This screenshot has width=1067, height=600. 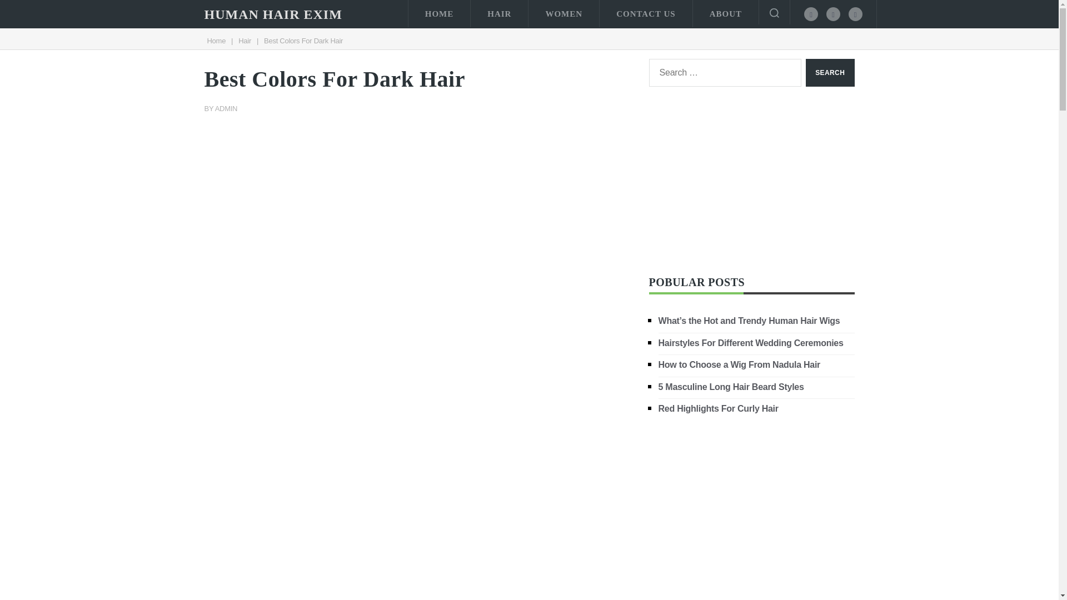 What do you see at coordinates (830, 72) in the screenshot?
I see `Search` at bounding box center [830, 72].